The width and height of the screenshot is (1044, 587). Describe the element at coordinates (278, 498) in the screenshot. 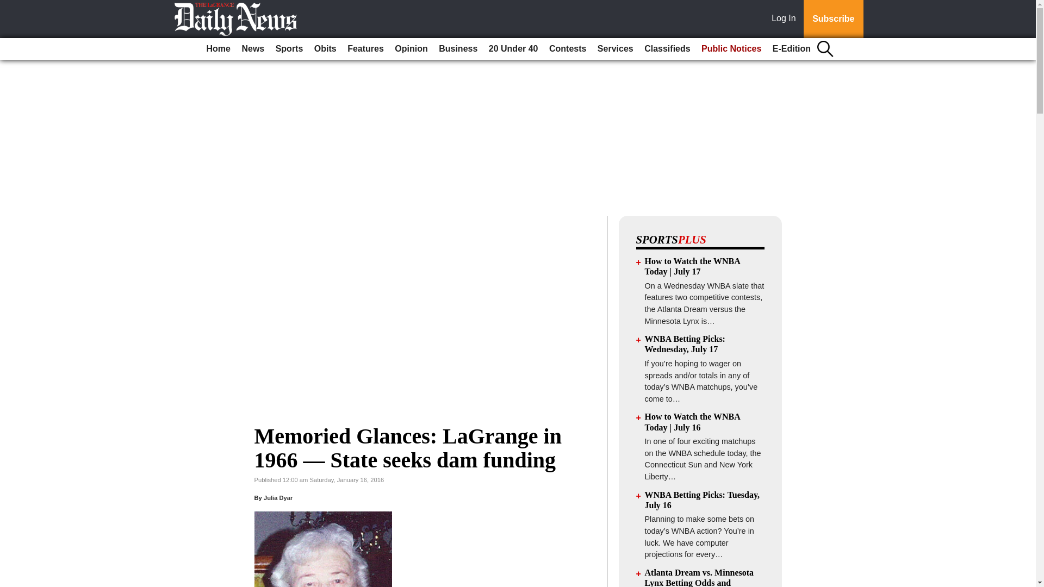

I see `Julia Dyar` at that location.